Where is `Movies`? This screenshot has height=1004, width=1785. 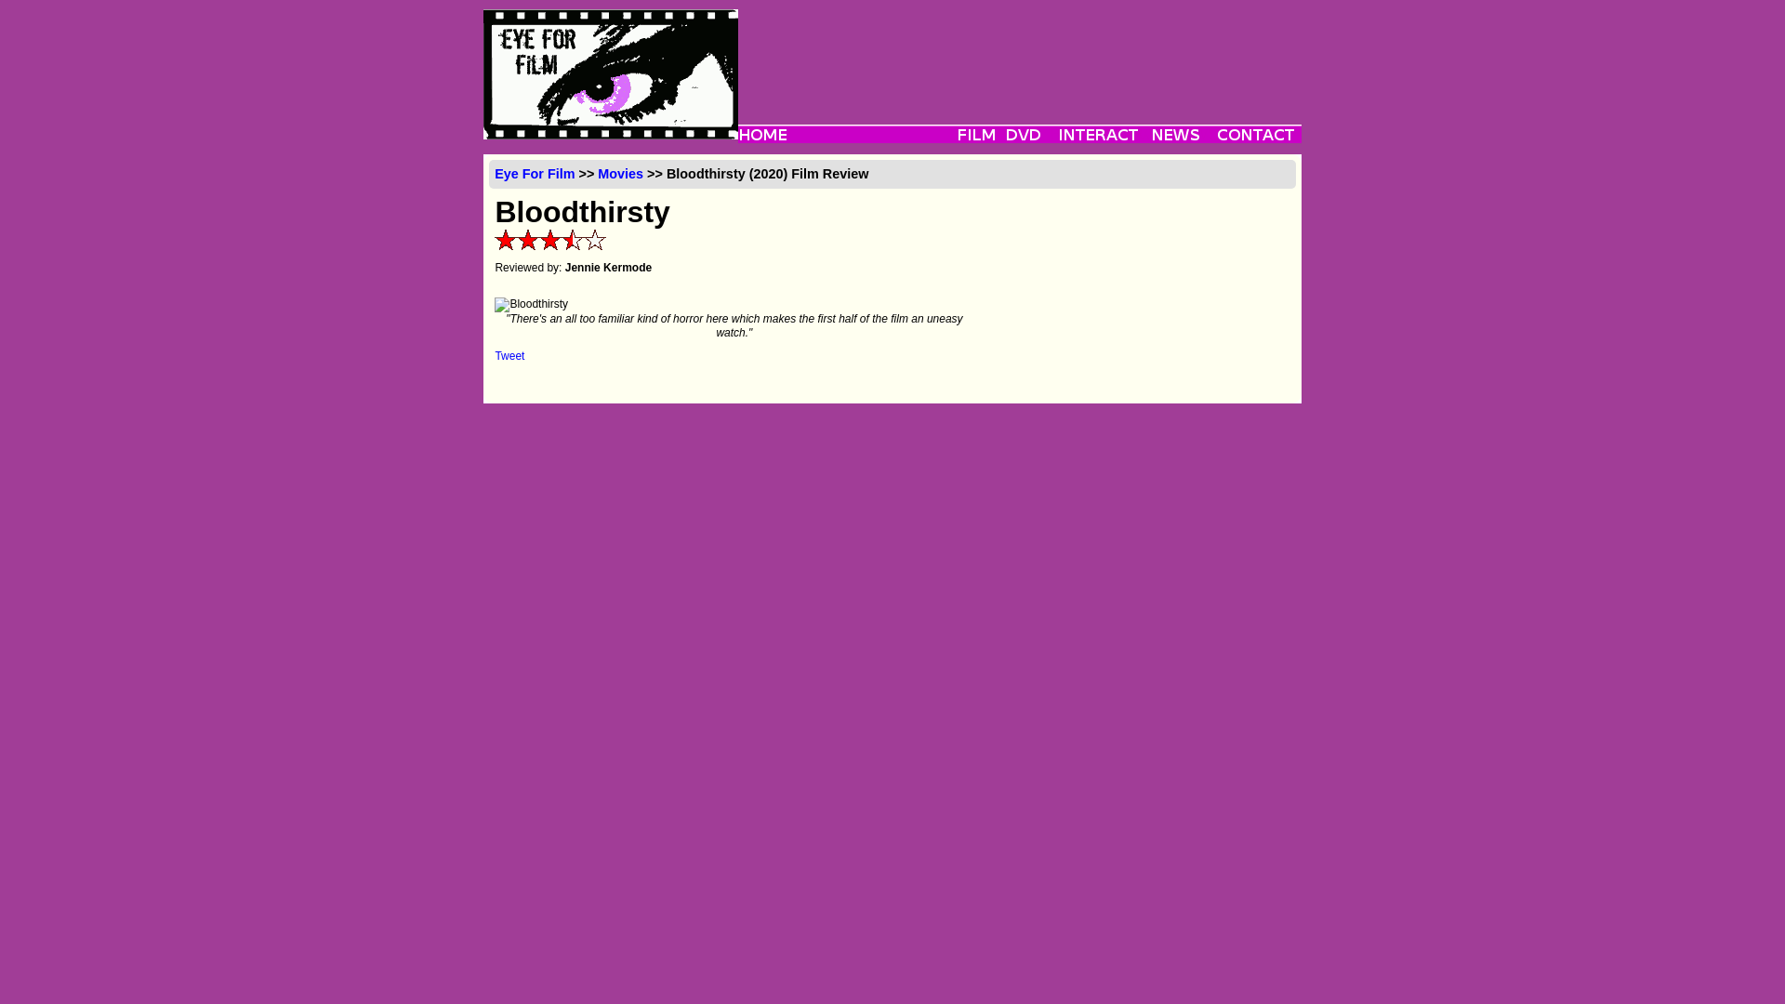
Movies is located at coordinates (620, 174).